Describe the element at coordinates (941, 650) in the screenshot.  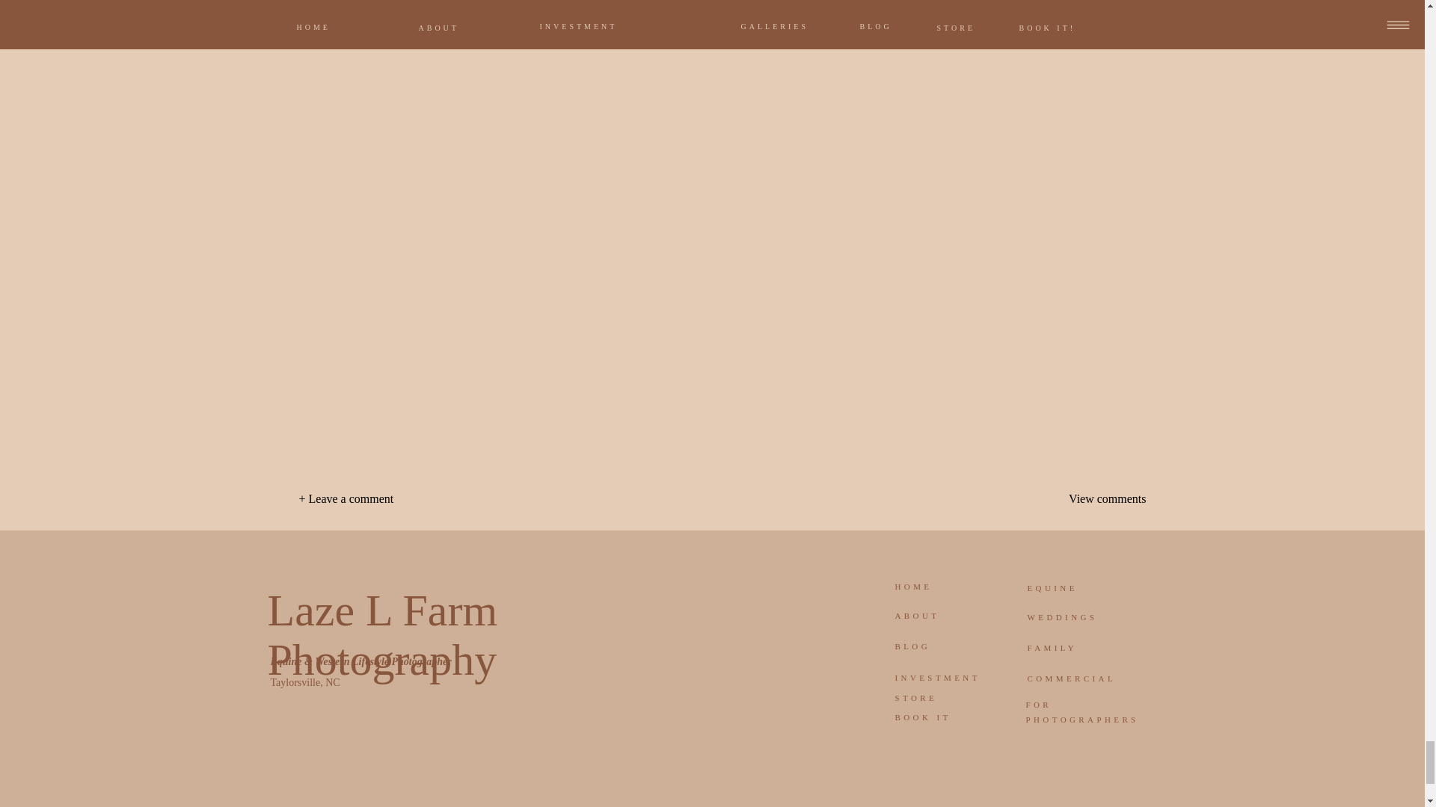
I see `BLOG` at that location.